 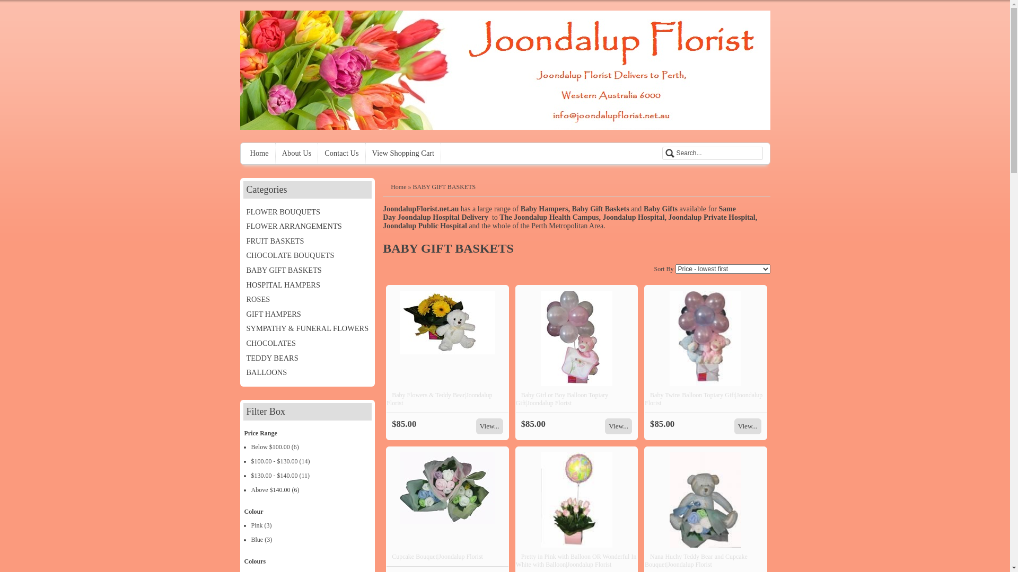 What do you see at coordinates (562, 399) in the screenshot?
I see `Baby Girl or Boy Balloon Topiary Gift|Joondalup Florist` at bounding box center [562, 399].